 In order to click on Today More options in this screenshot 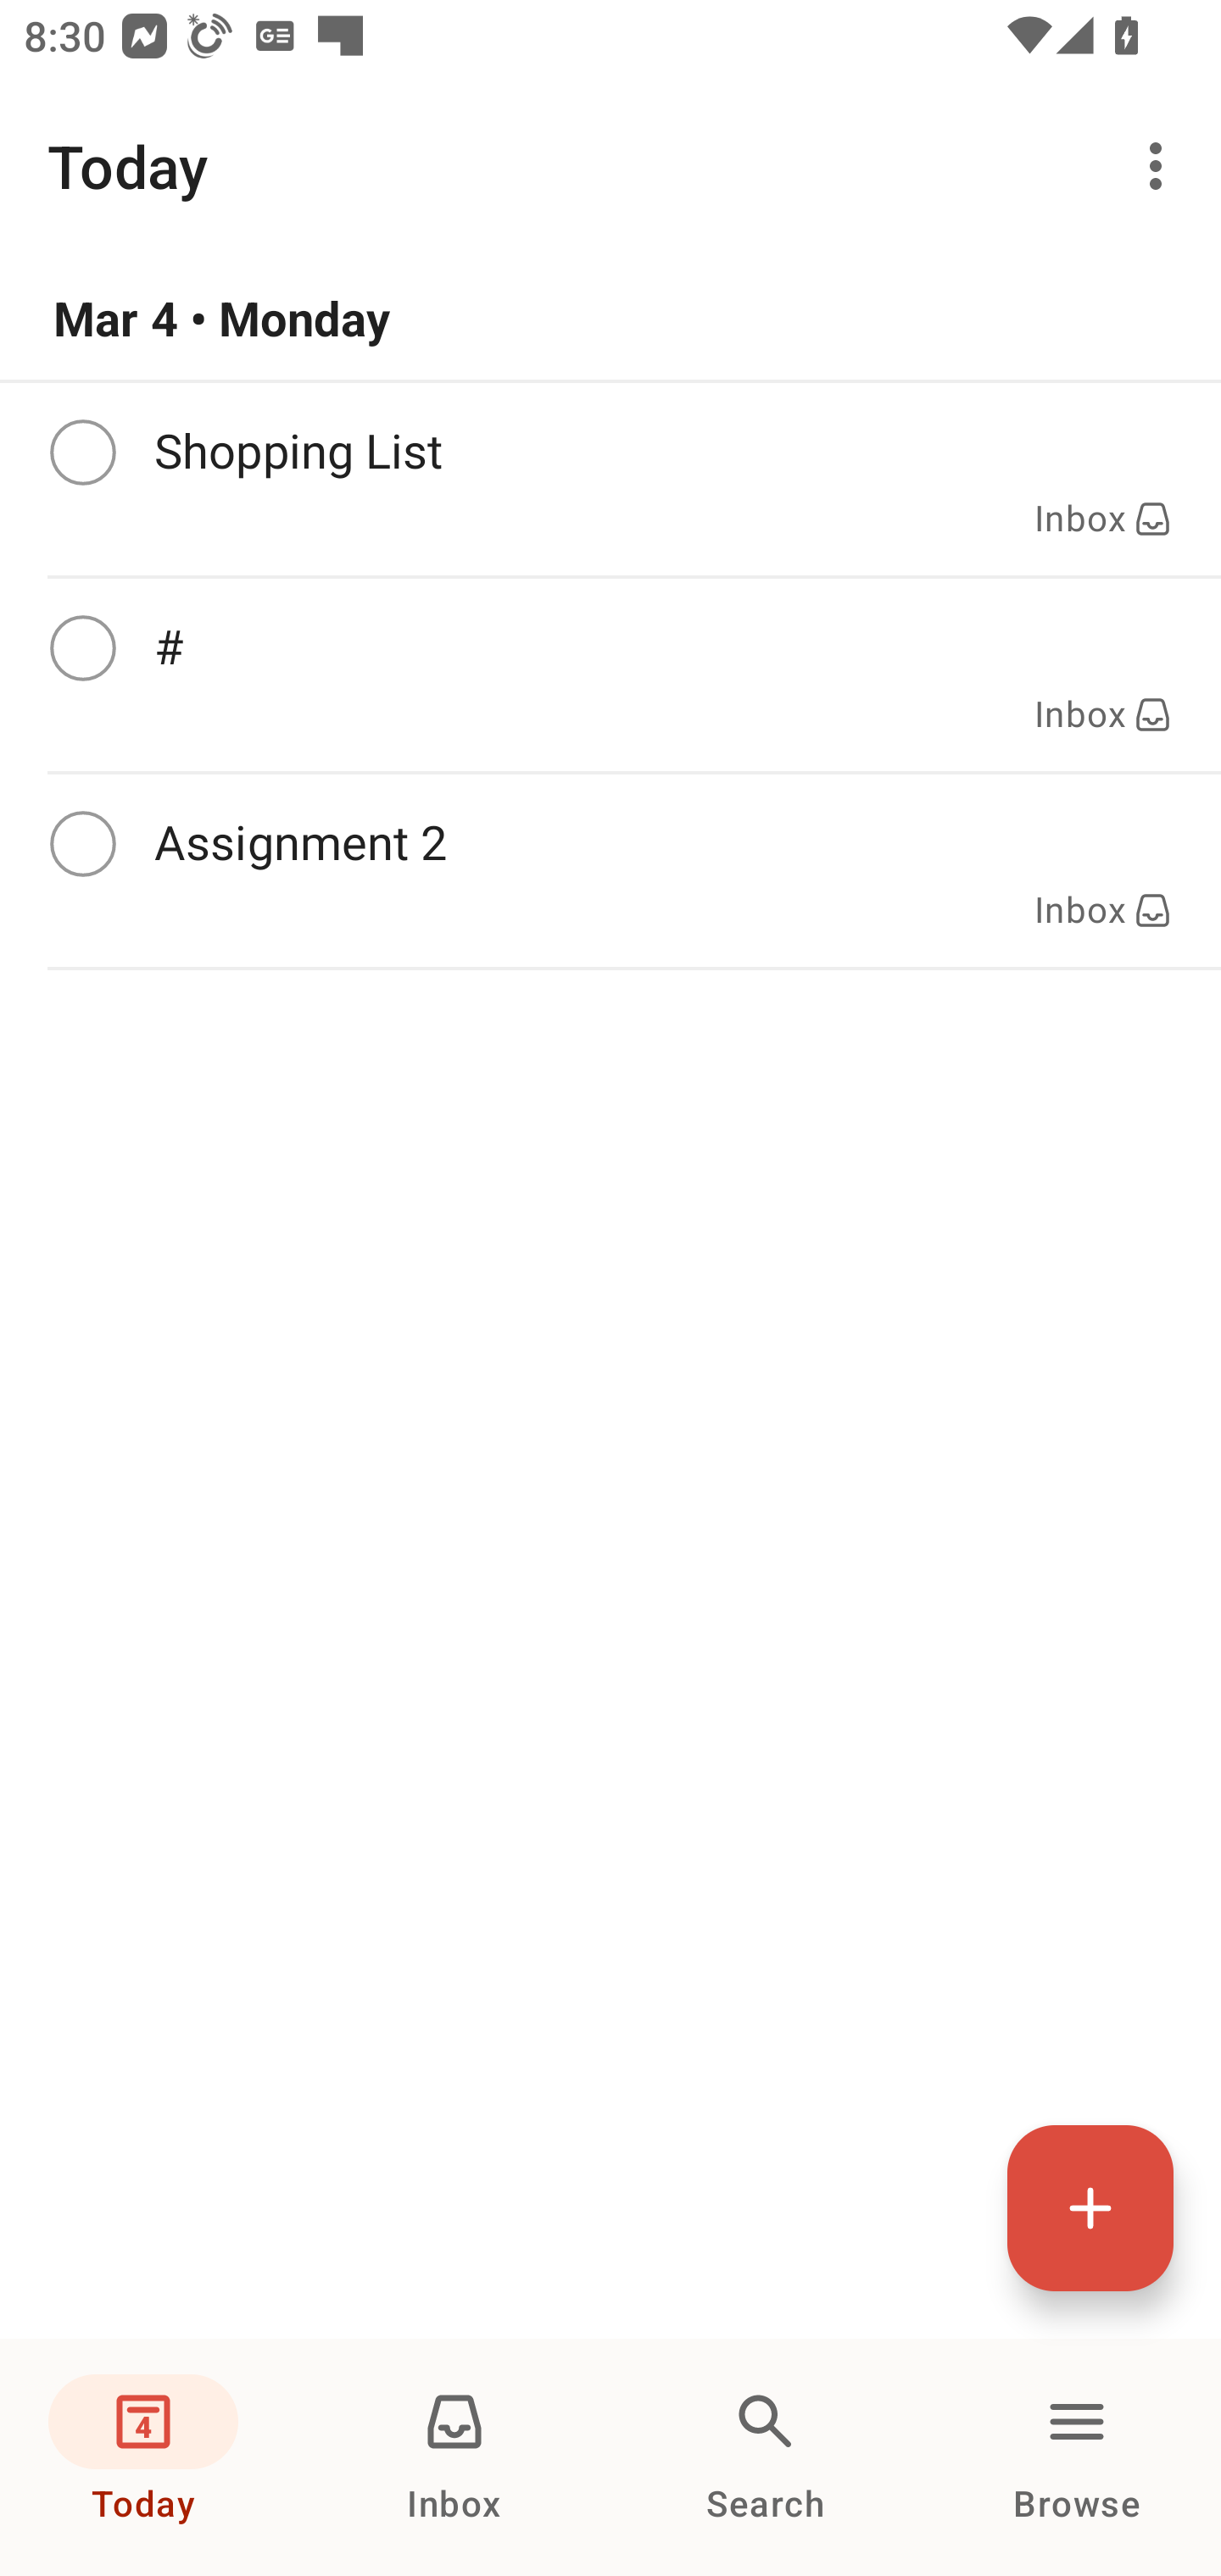, I will do `click(610, 166)`.